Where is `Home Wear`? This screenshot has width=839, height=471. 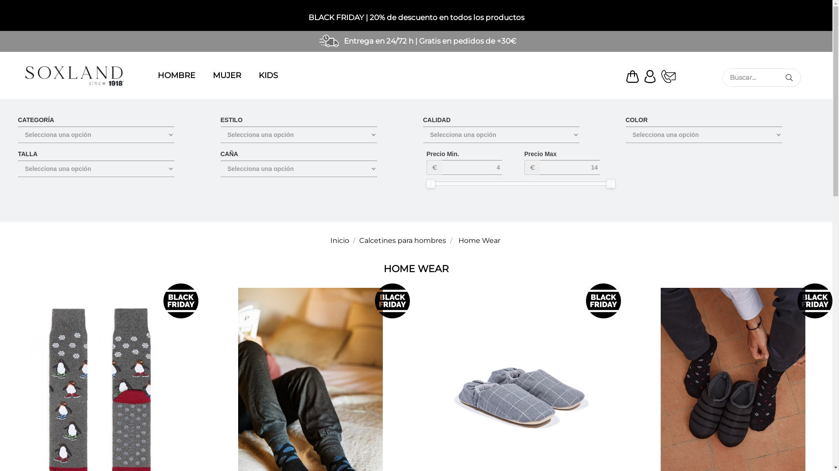
Home Wear is located at coordinates (479, 241).